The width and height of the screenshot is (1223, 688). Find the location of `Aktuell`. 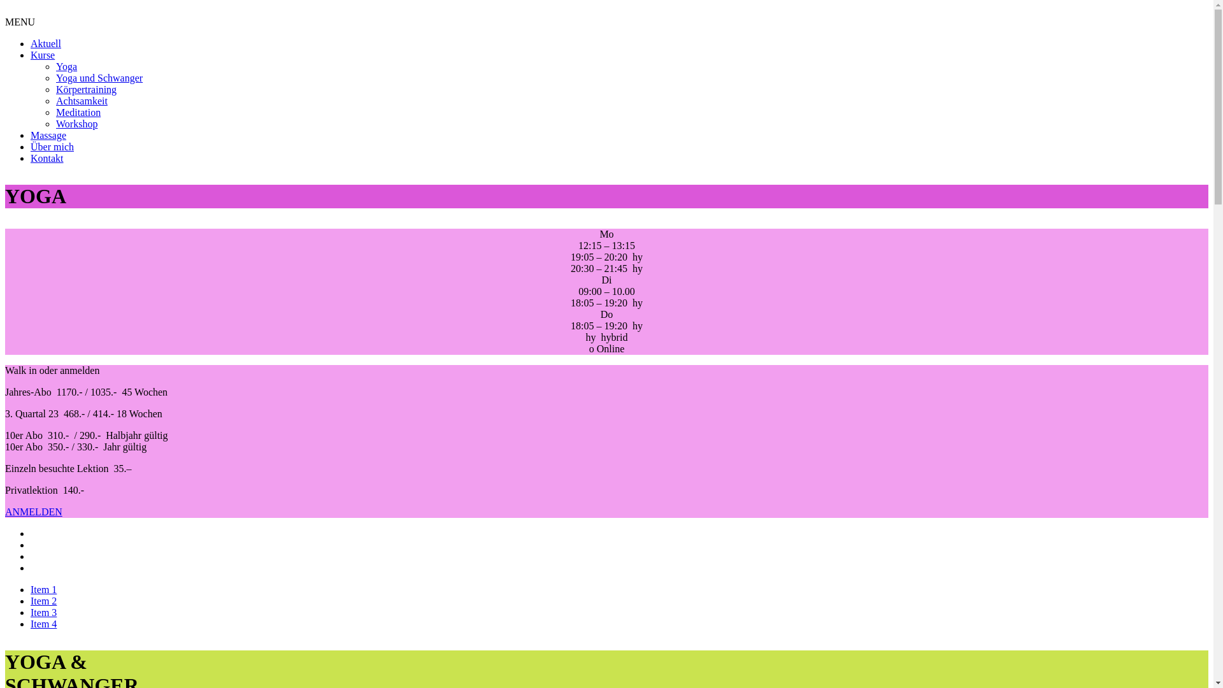

Aktuell is located at coordinates (46, 43).